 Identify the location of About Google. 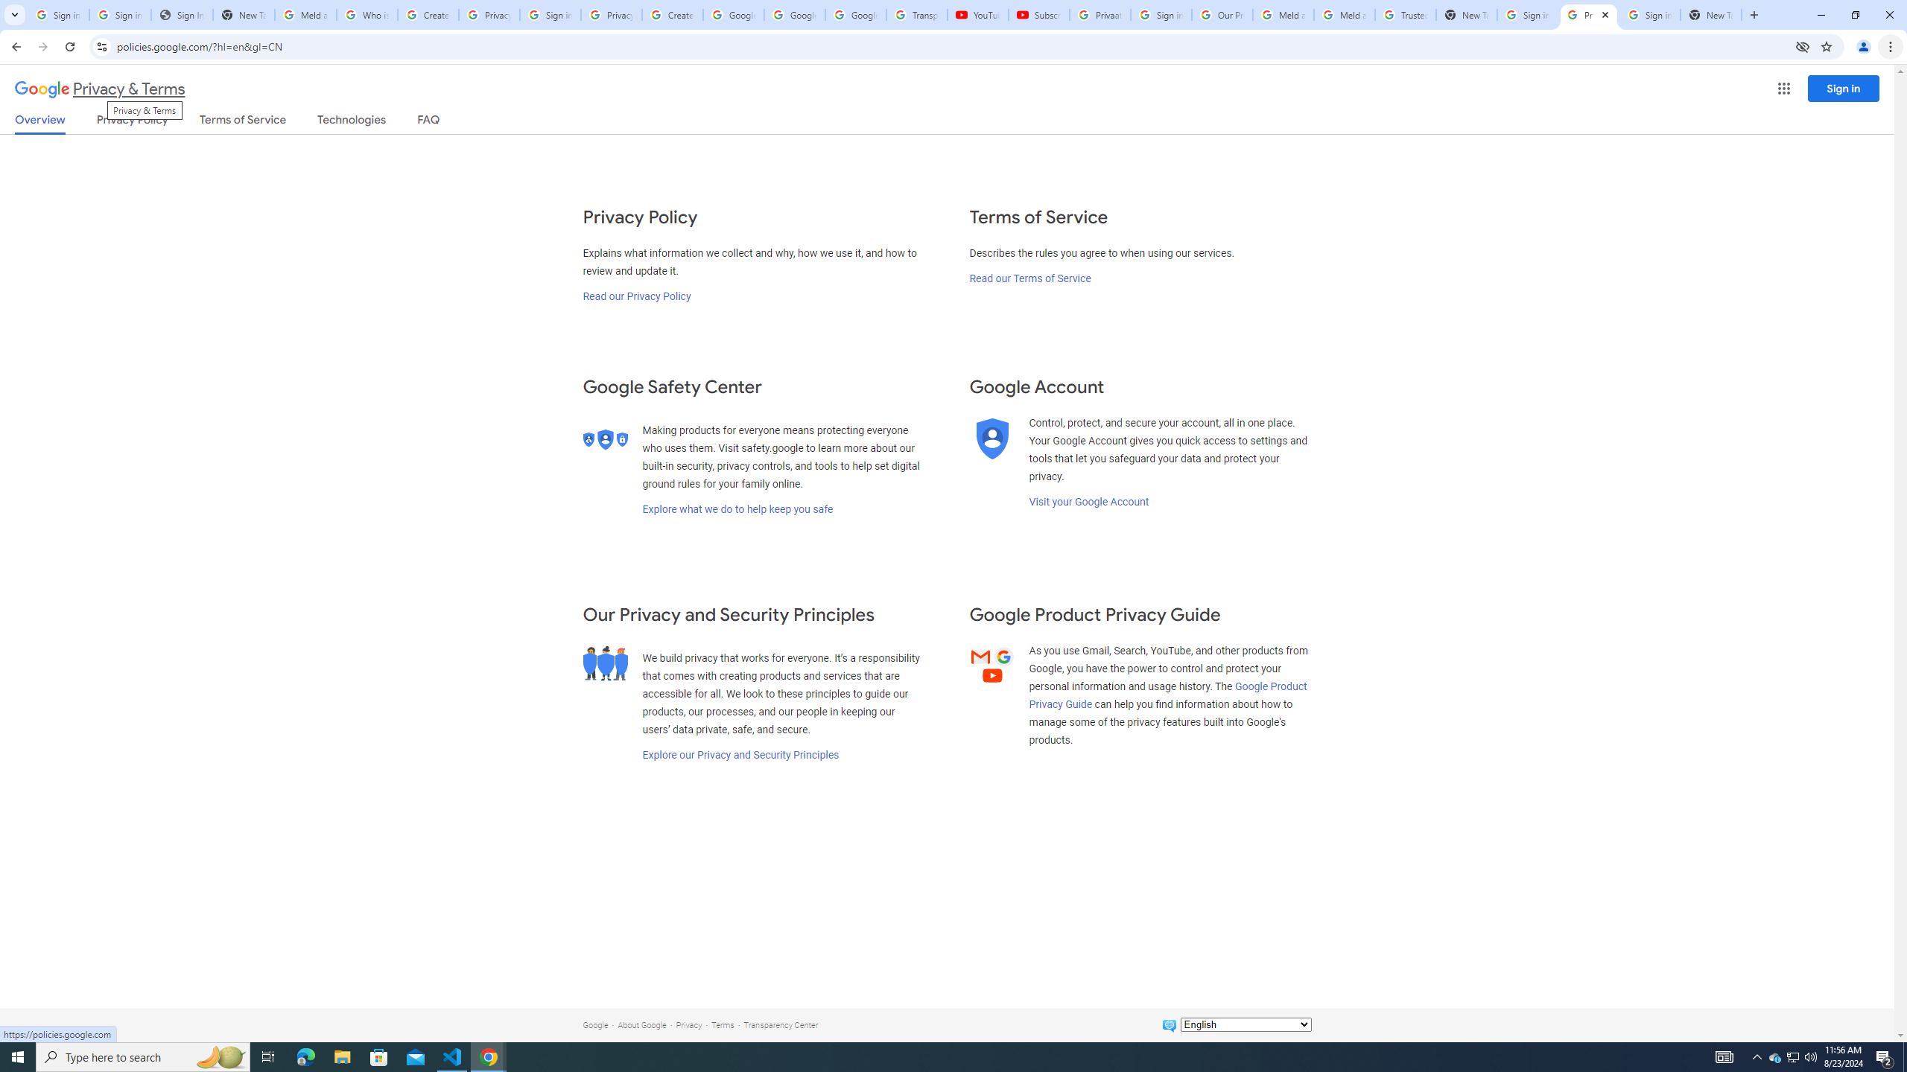
(642, 1024).